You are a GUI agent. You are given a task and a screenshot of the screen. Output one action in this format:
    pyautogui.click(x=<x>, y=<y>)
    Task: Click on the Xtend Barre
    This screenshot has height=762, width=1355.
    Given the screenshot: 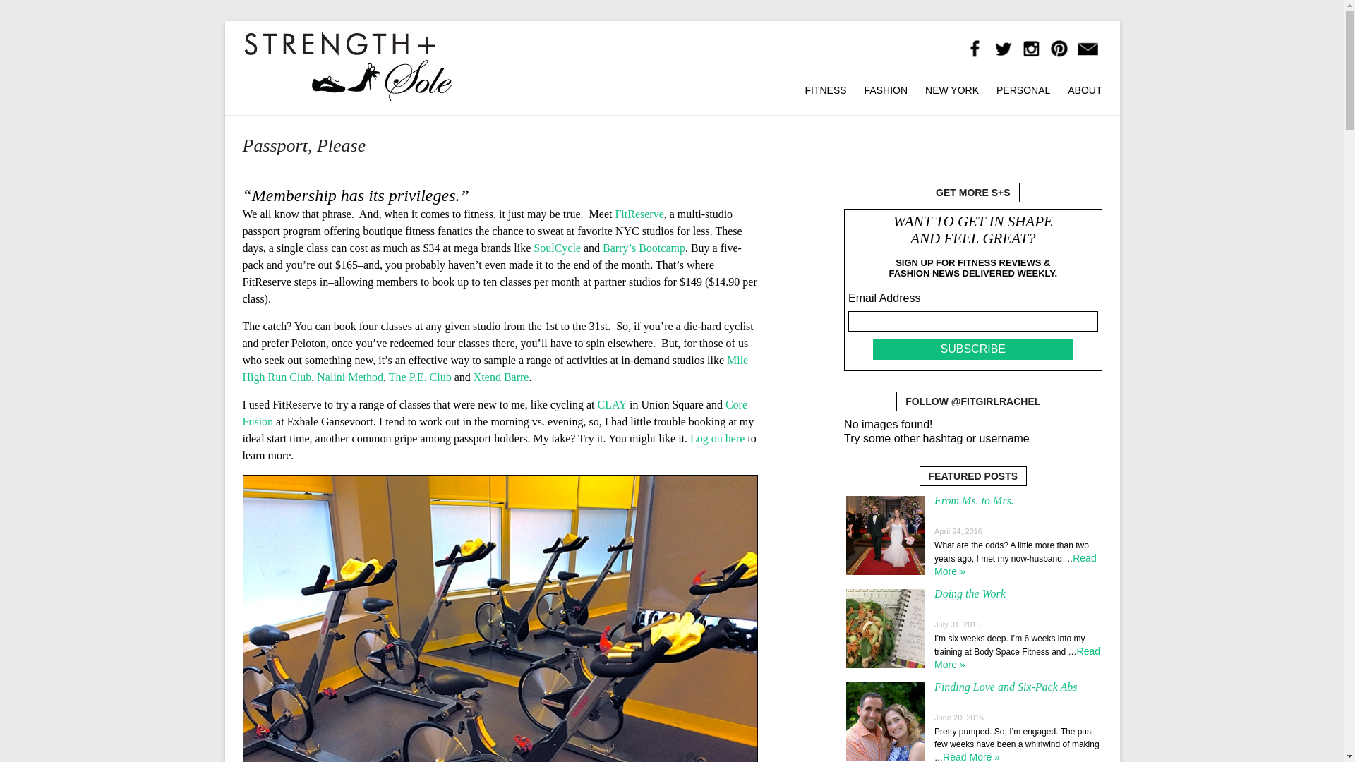 What is the action you would take?
    pyautogui.click(x=501, y=377)
    